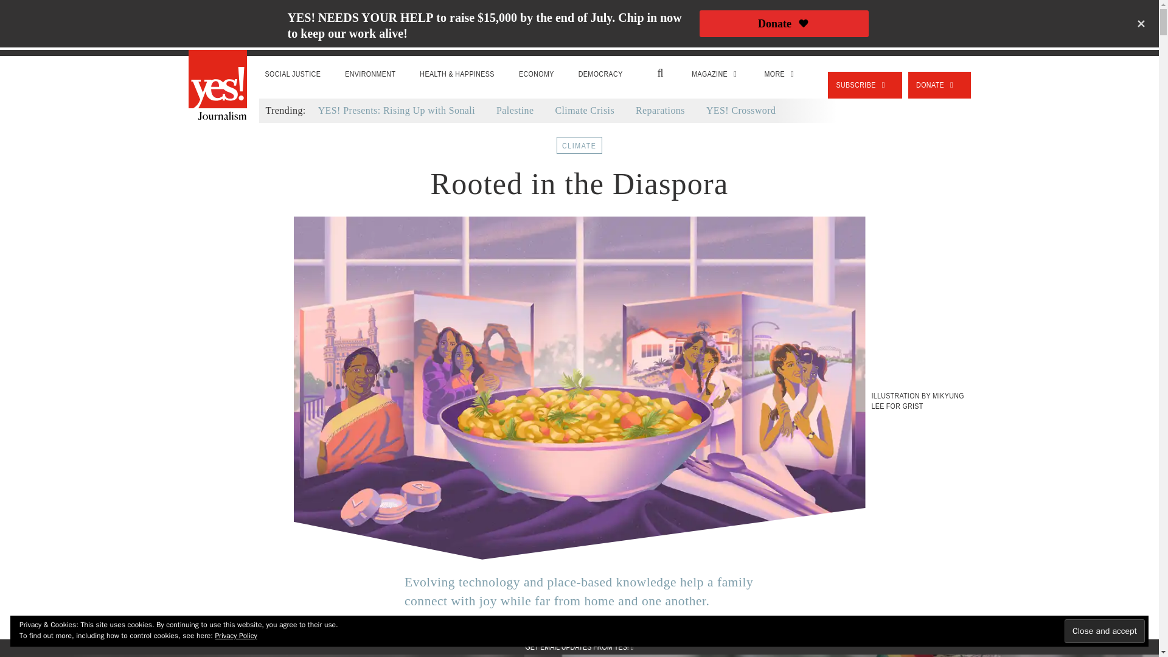 Image resolution: width=1168 pixels, height=657 pixels. Describe the element at coordinates (293, 74) in the screenshot. I see `SOCIAL JUSTICE` at that location.